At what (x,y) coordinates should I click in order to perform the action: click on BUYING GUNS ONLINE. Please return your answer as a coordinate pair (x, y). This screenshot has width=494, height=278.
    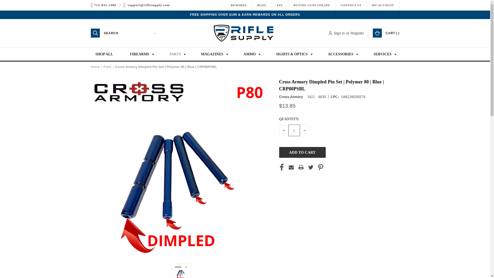
    Looking at the image, I should click on (312, 5).